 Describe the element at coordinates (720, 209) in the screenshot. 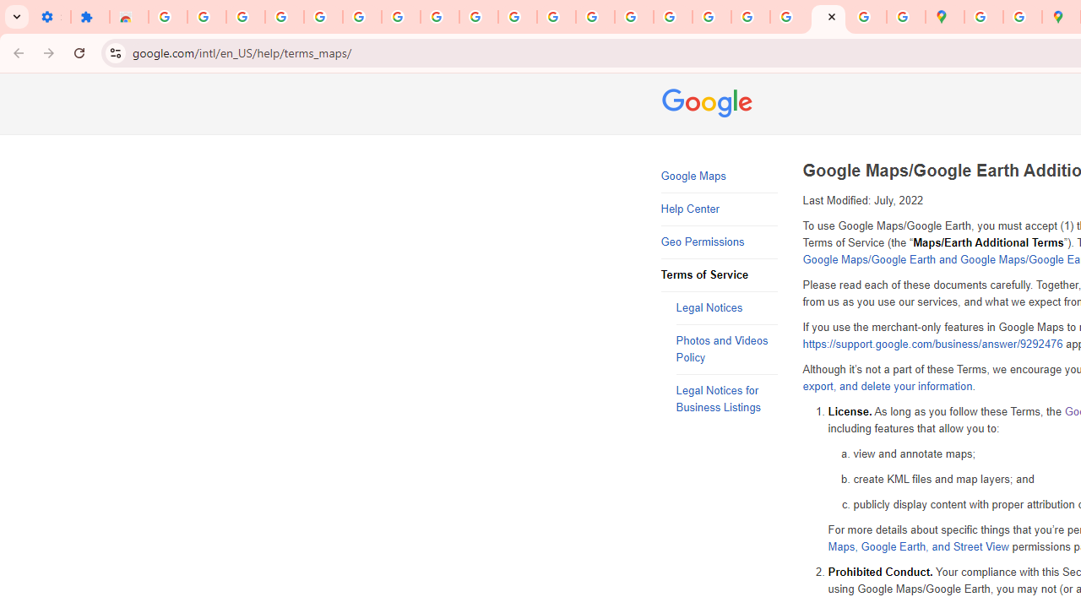

I see `Help Center` at that location.